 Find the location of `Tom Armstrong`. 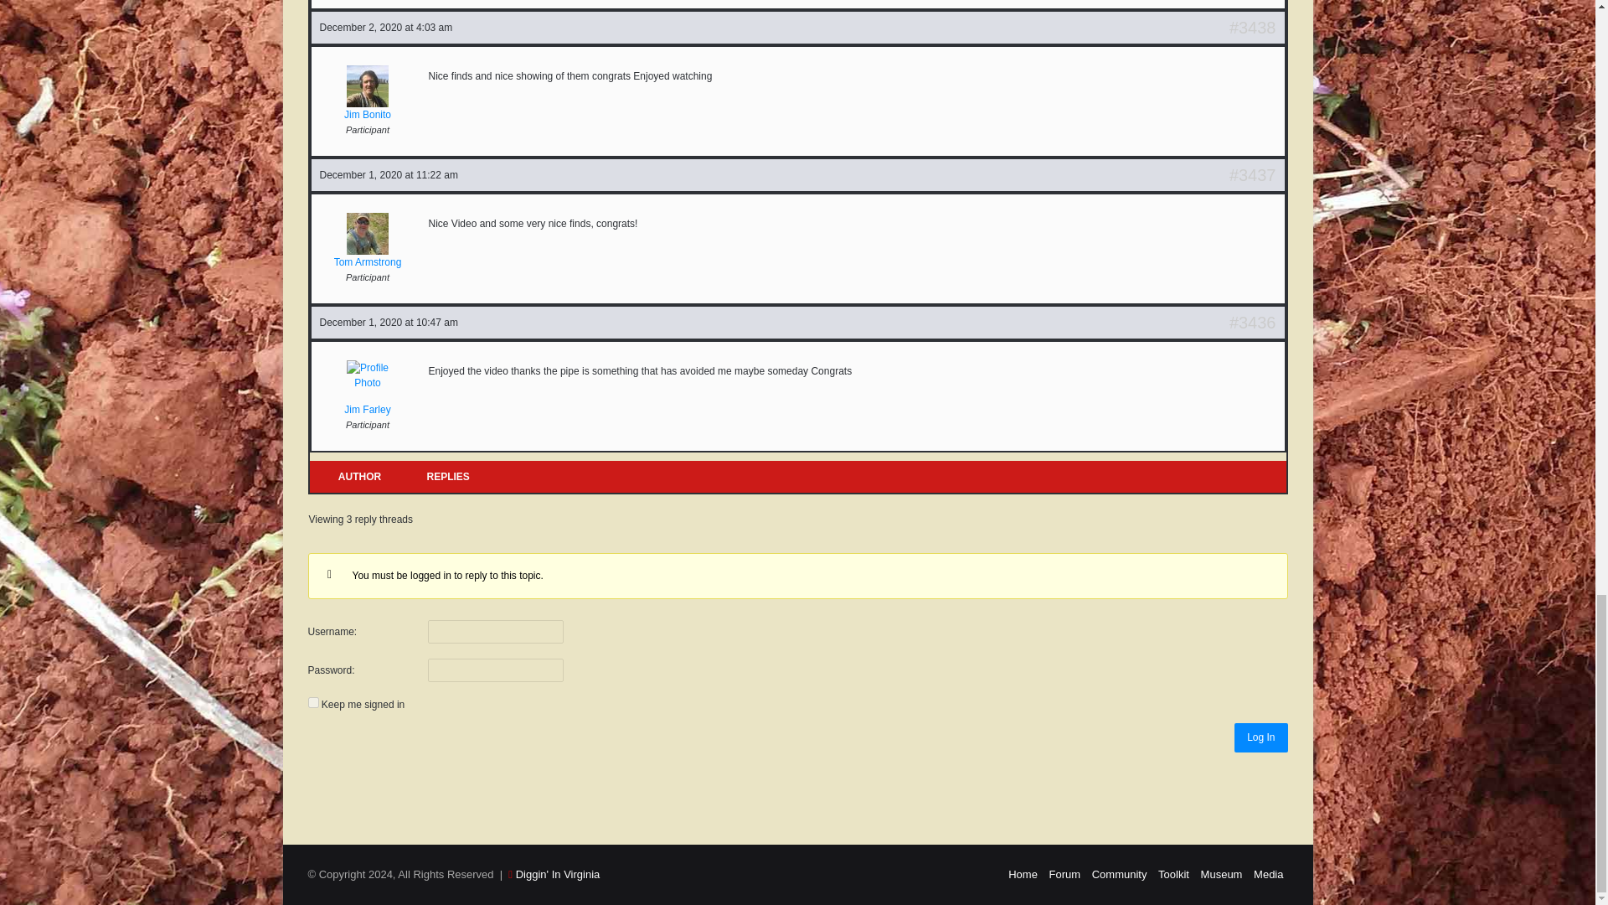

Tom Armstrong is located at coordinates (368, 240).